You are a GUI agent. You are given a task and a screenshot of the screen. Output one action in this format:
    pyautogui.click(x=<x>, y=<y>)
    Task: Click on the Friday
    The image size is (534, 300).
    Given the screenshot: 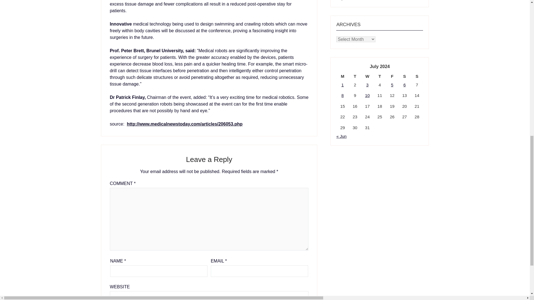 What is the action you would take?
    pyautogui.click(x=392, y=76)
    